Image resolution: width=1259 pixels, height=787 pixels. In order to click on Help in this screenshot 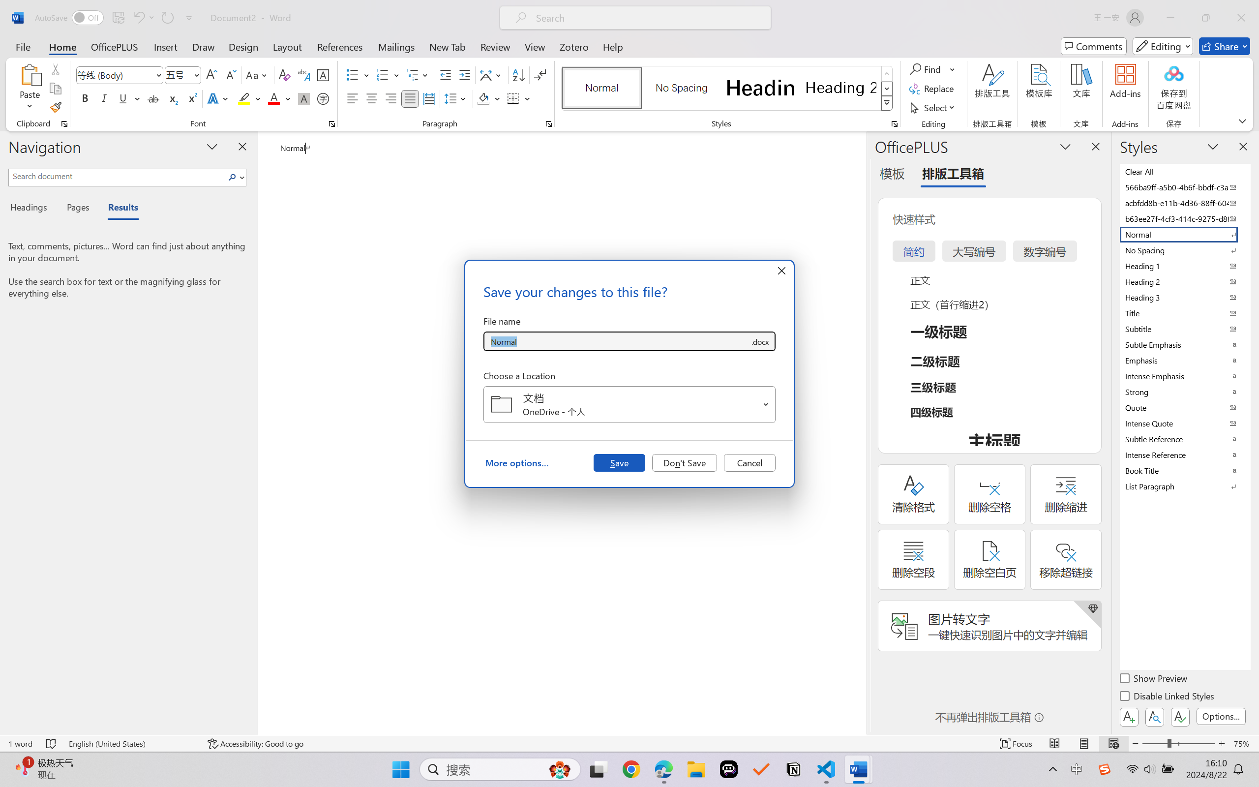, I will do `click(612, 46)`.